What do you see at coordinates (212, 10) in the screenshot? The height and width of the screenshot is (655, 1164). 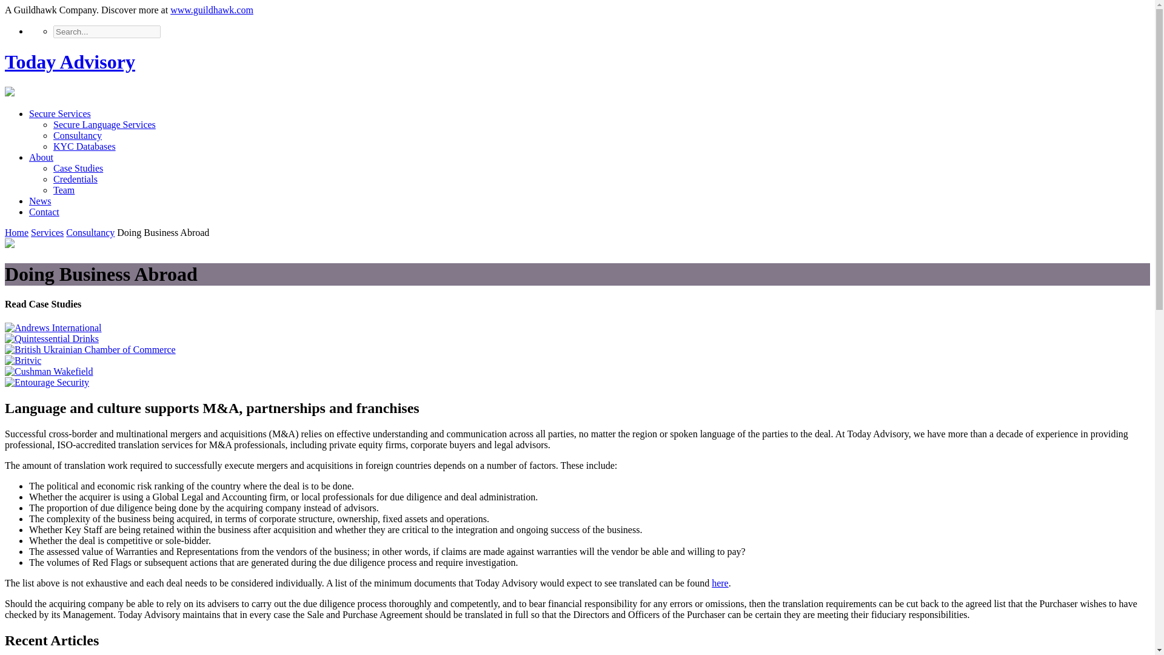 I see `www.guildhawk.com` at bounding box center [212, 10].